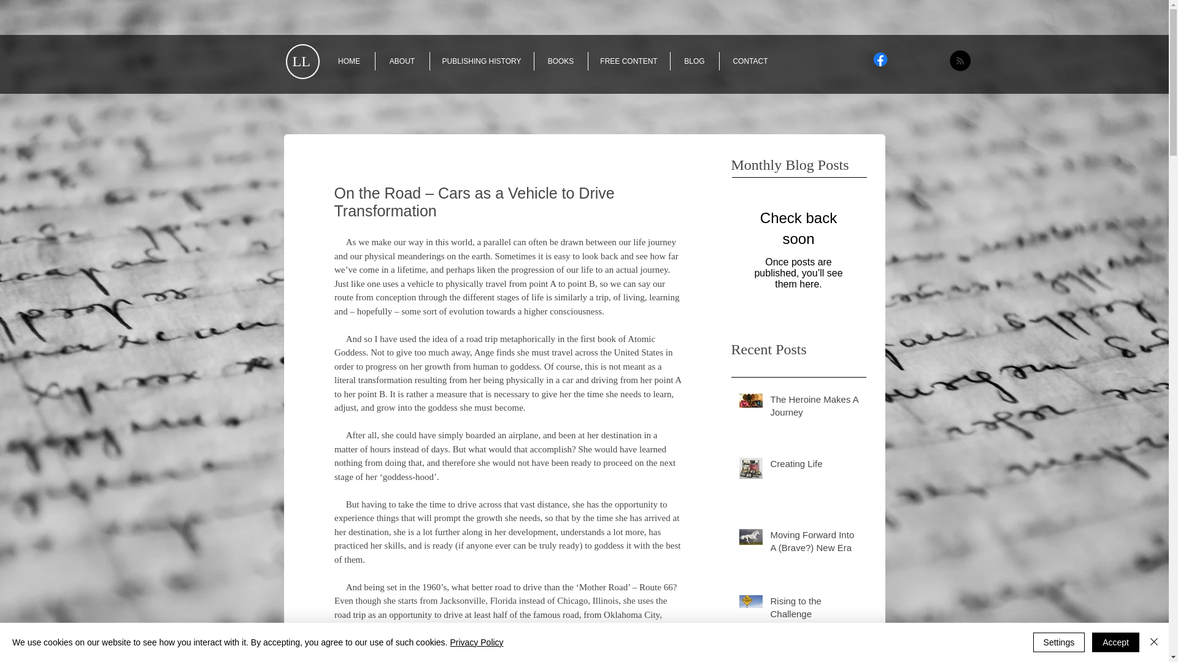 The width and height of the screenshot is (1178, 662). I want to click on FREE CONTENT, so click(628, 61).